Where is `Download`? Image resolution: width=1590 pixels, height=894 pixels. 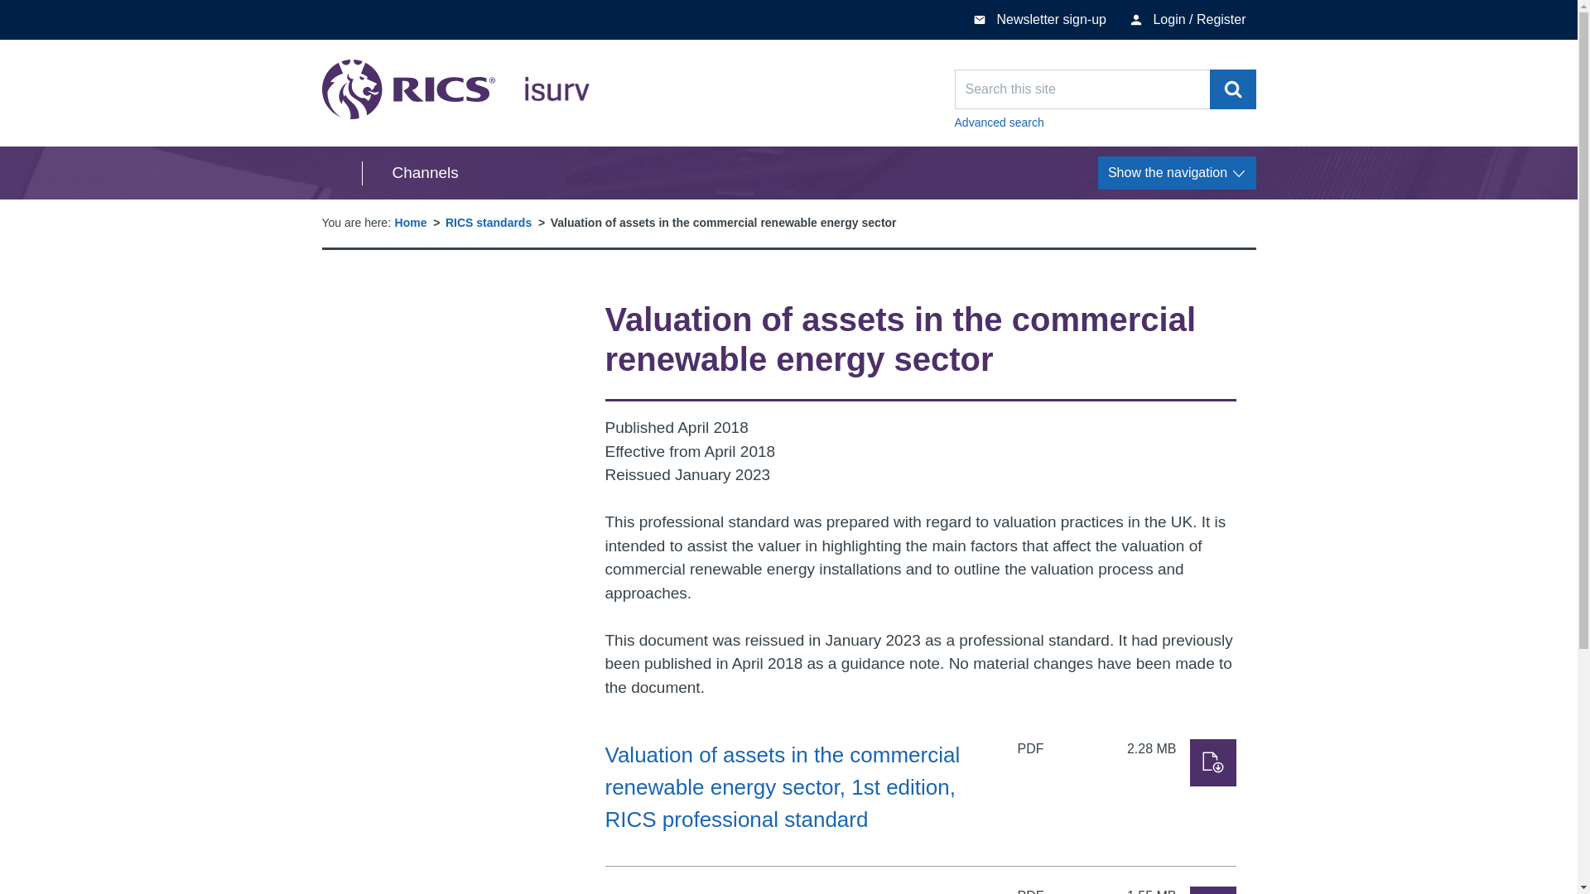
Download is located at coordinates (1212, 763).